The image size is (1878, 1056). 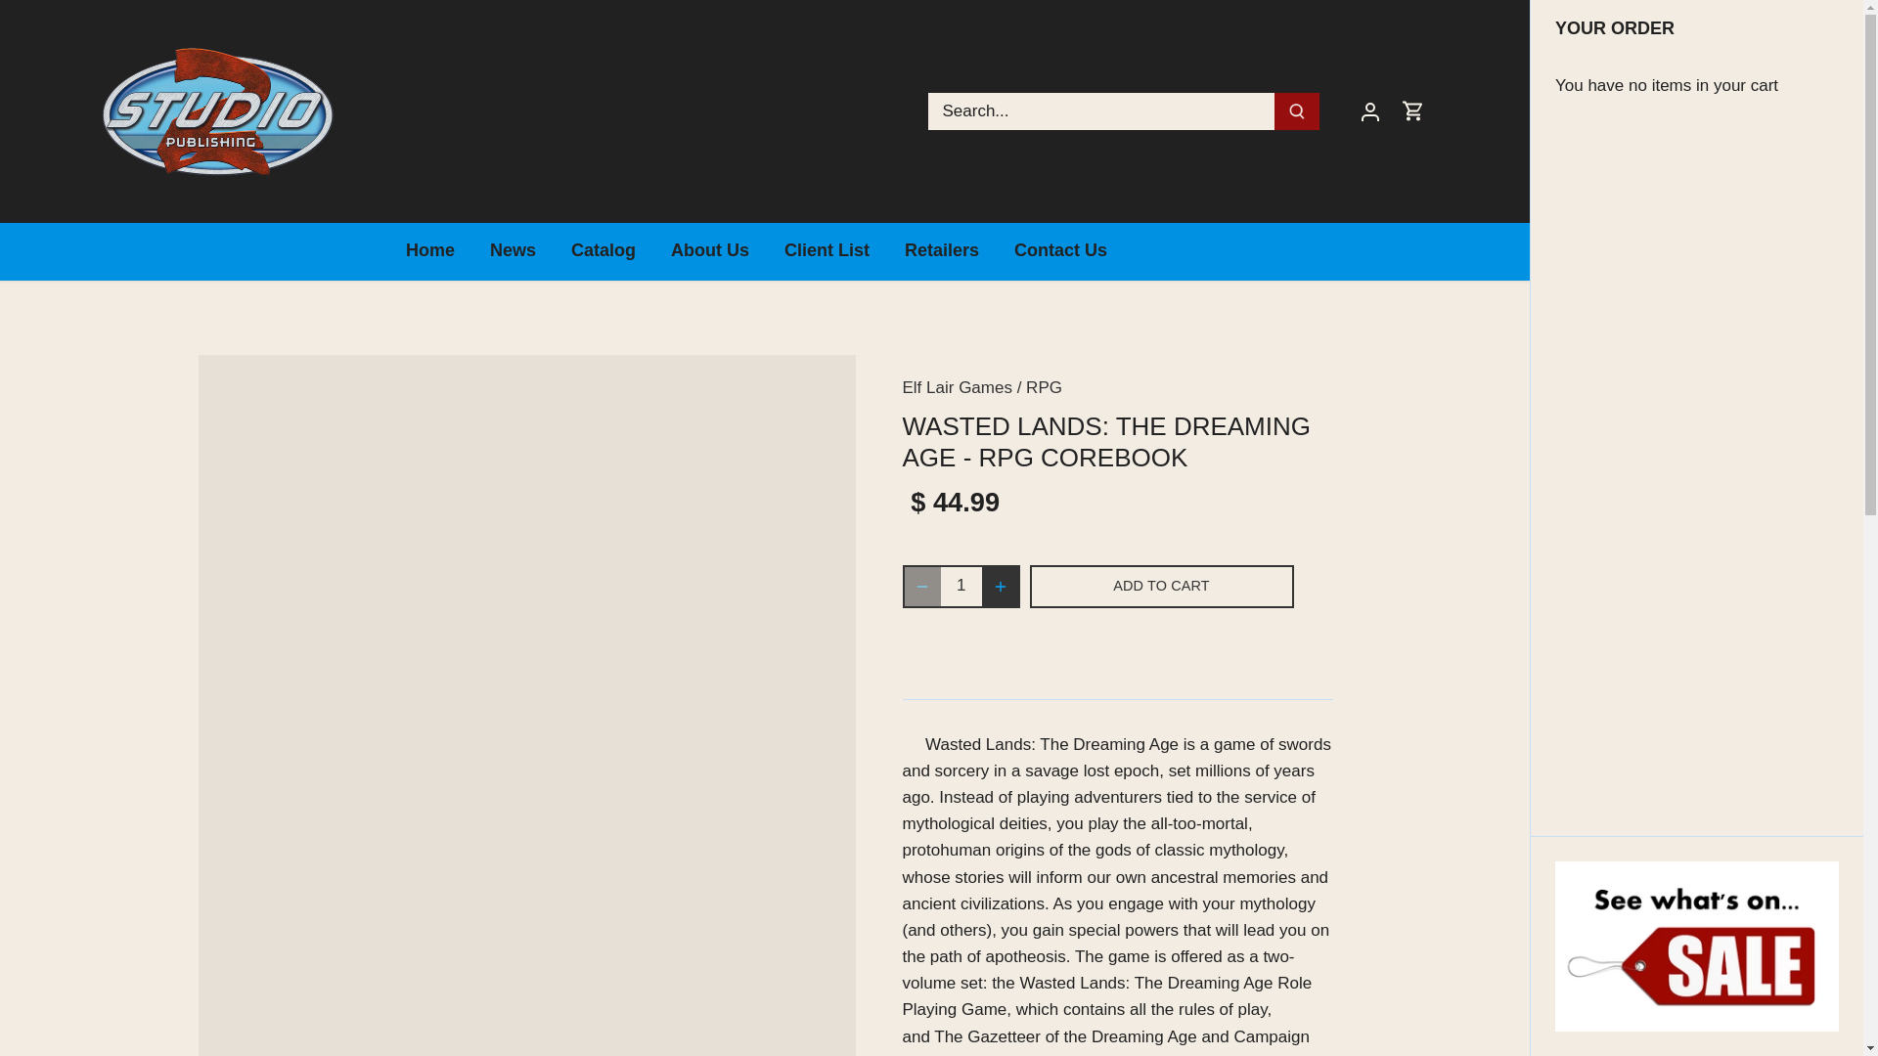 I want to click on 1, so click(x=961, y=587).